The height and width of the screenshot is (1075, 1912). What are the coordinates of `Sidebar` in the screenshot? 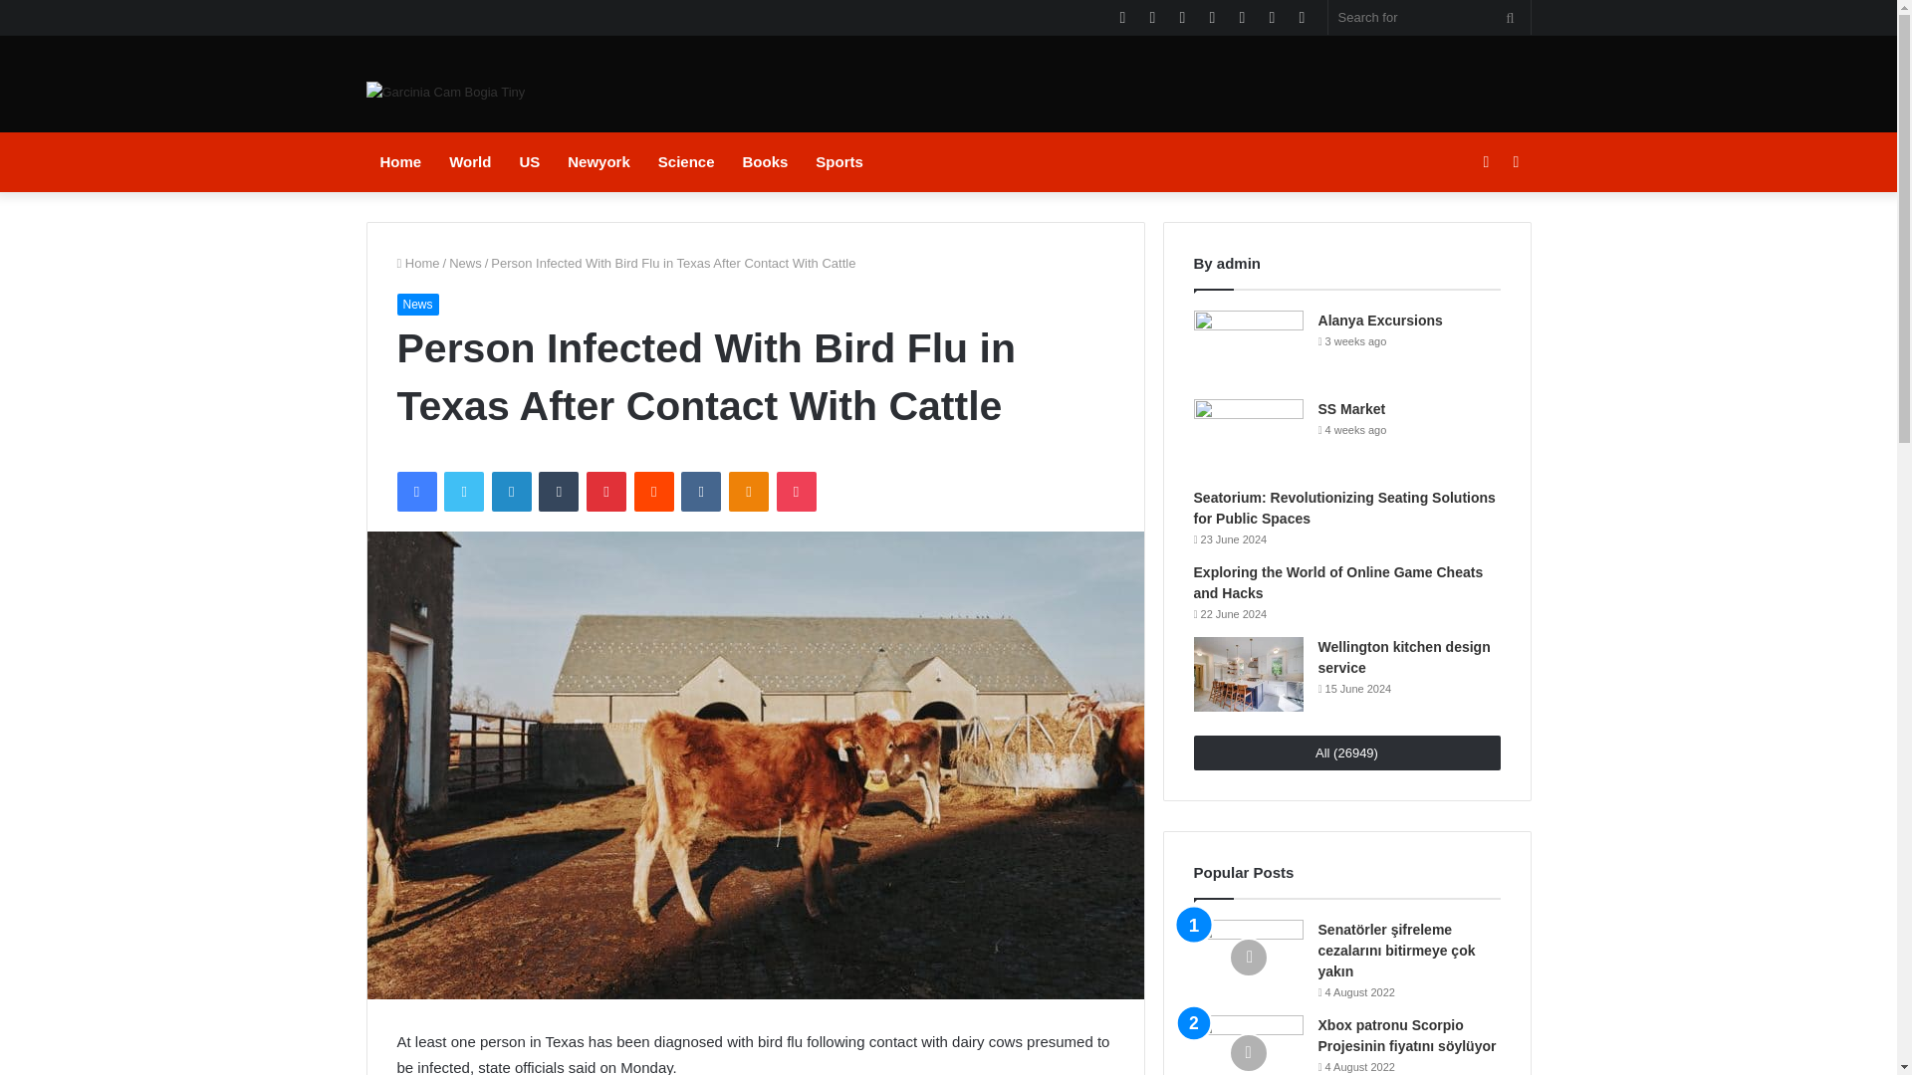 It's located at (1516, 161).